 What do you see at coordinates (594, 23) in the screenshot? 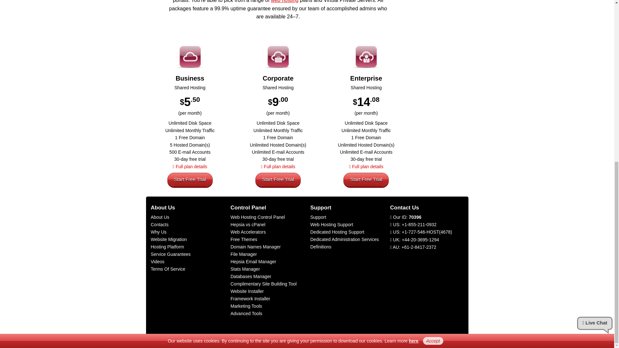
I see `Live chat online` at bounding box center [594, 23].